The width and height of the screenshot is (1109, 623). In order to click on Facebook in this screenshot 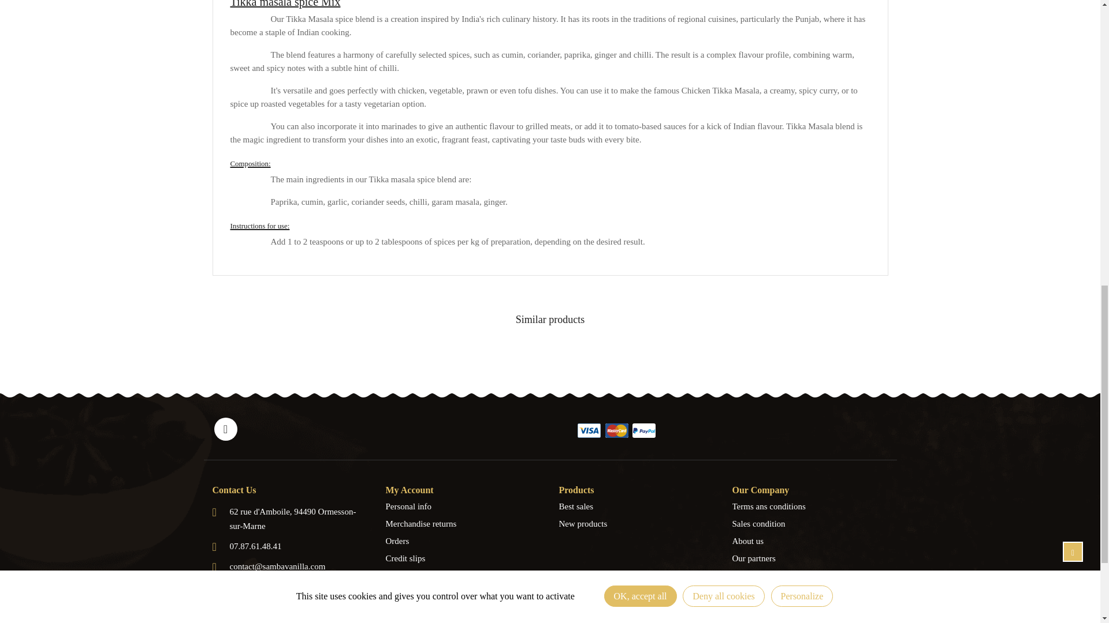, I will do `click(225, 429)`.